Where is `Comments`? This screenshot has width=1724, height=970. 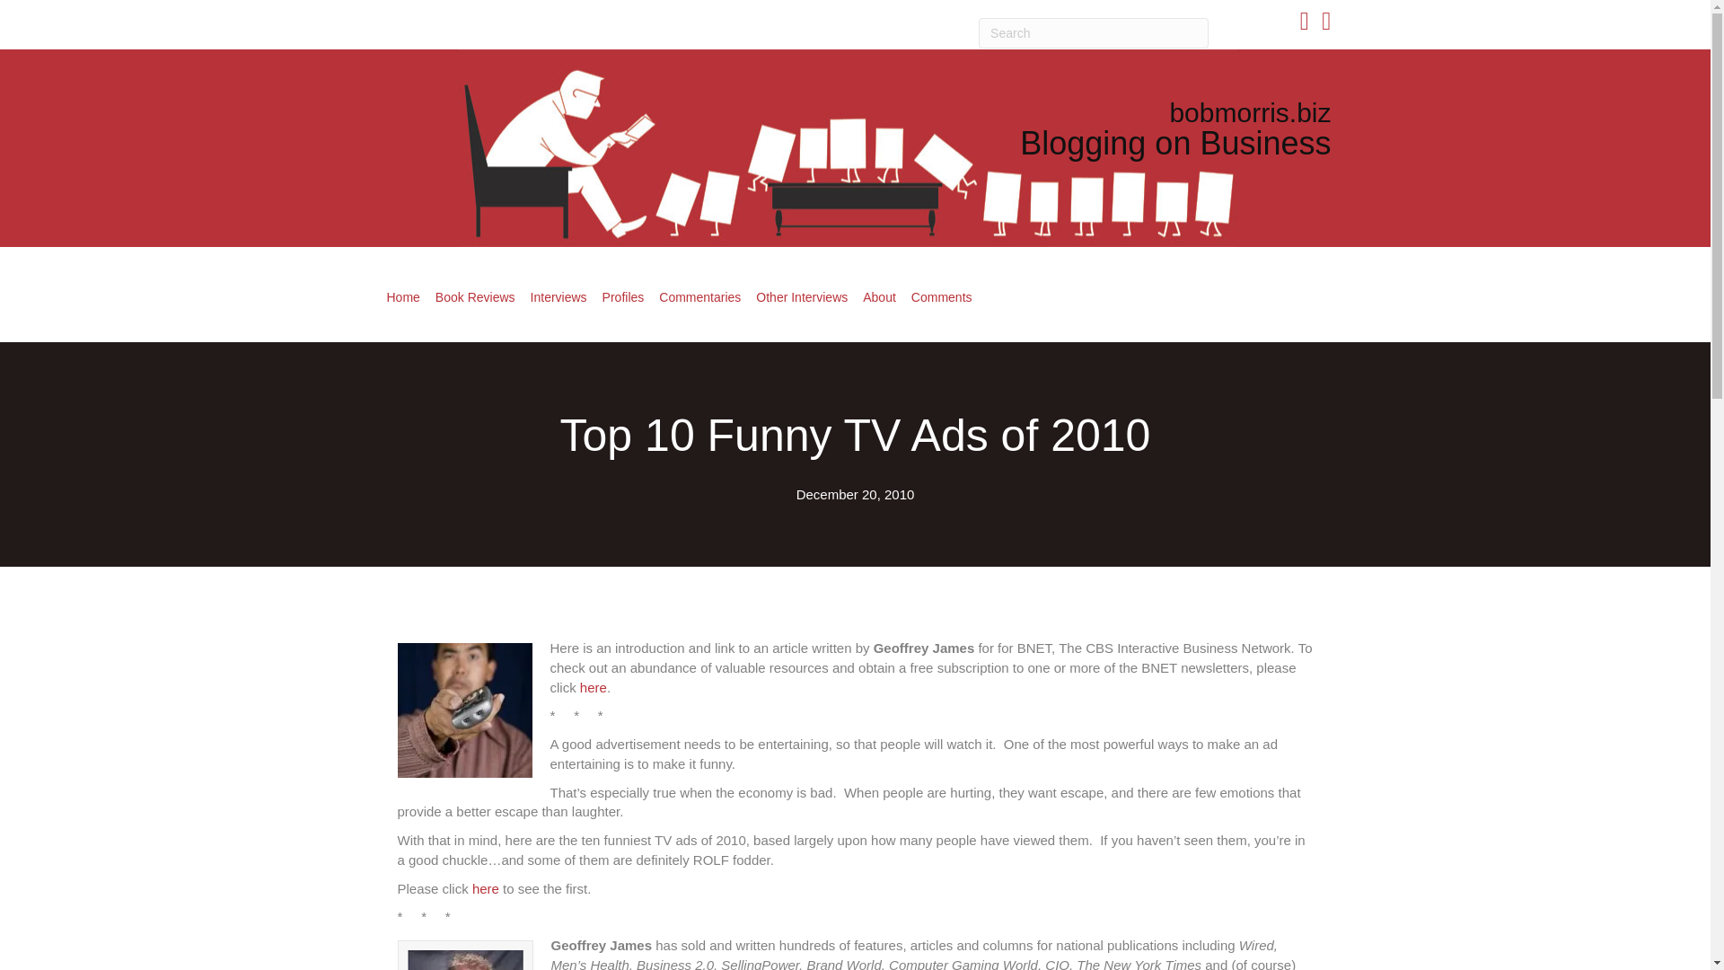
Comments is located at coordinates (941, 296).